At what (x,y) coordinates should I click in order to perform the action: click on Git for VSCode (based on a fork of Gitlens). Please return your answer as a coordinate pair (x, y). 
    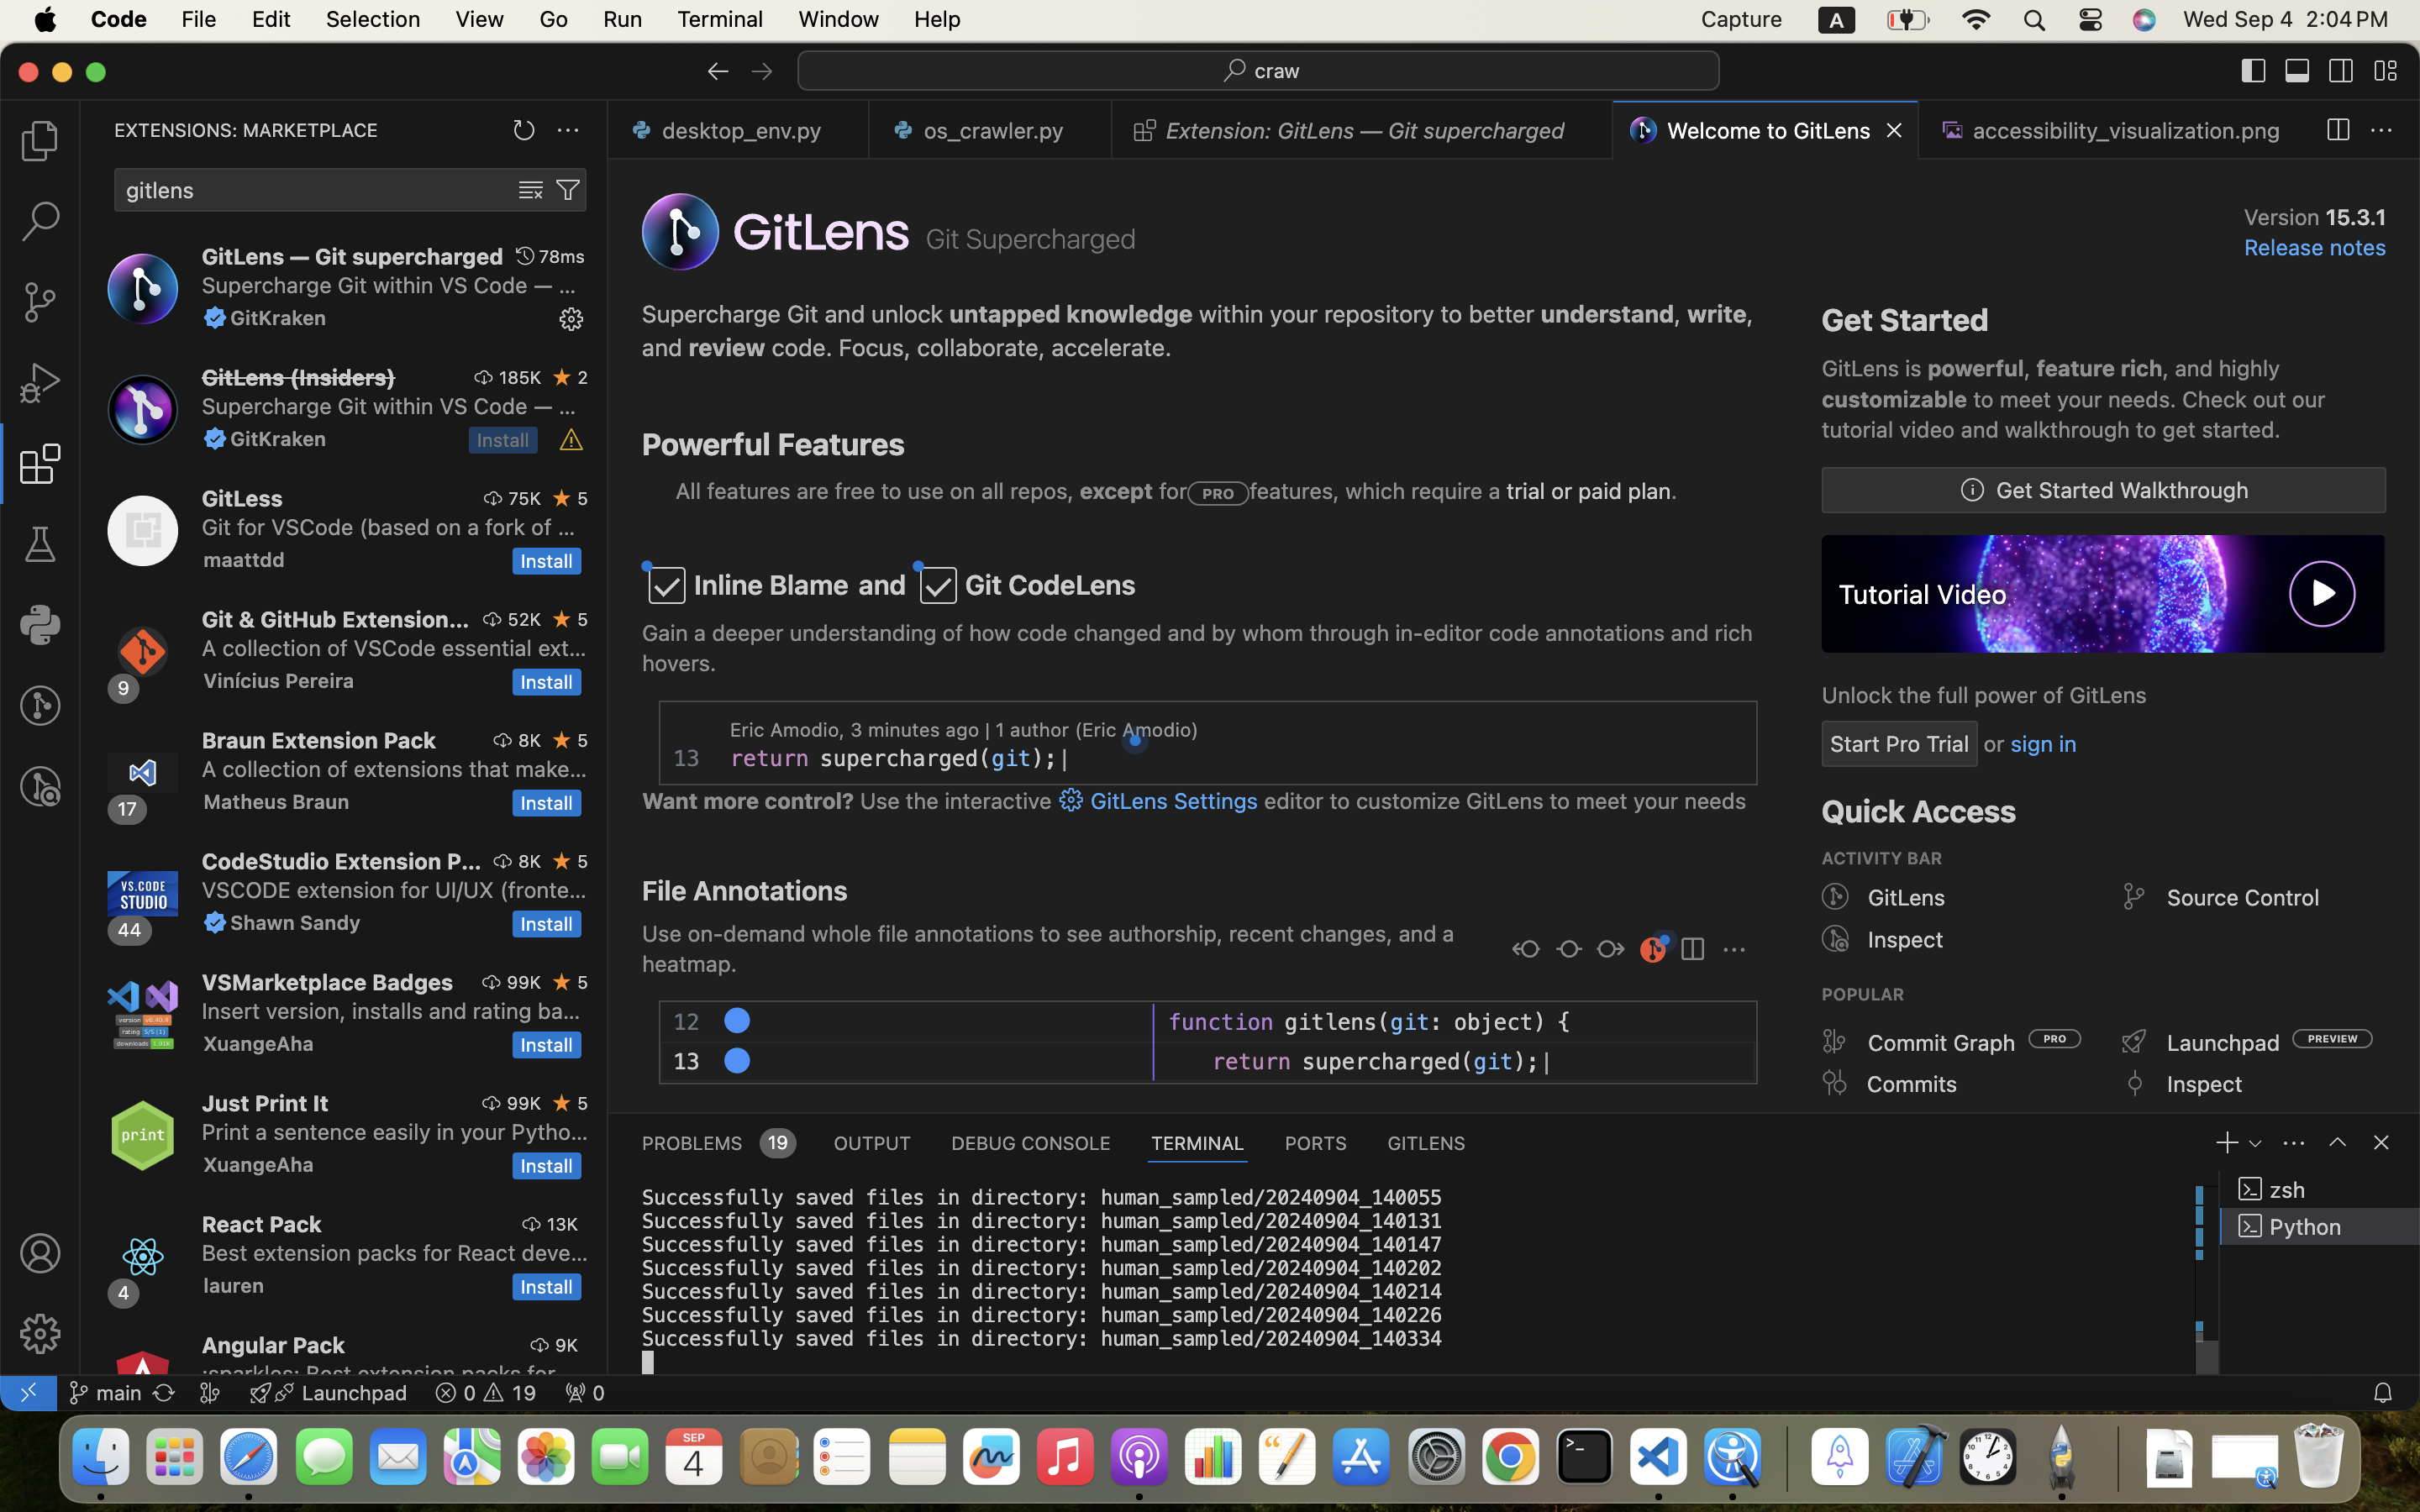
    Looking at the image, I should click on (389, 527).